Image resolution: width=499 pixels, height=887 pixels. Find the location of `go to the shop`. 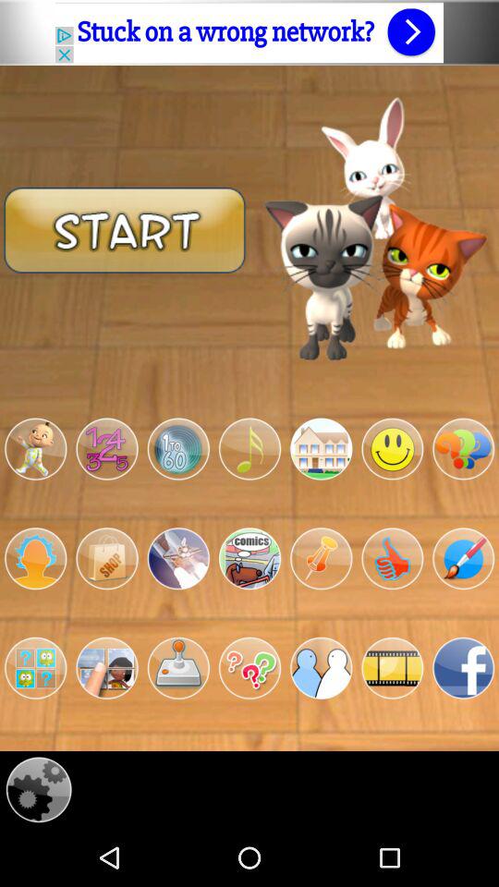

go to the shop is located at coordinates (107, 558).